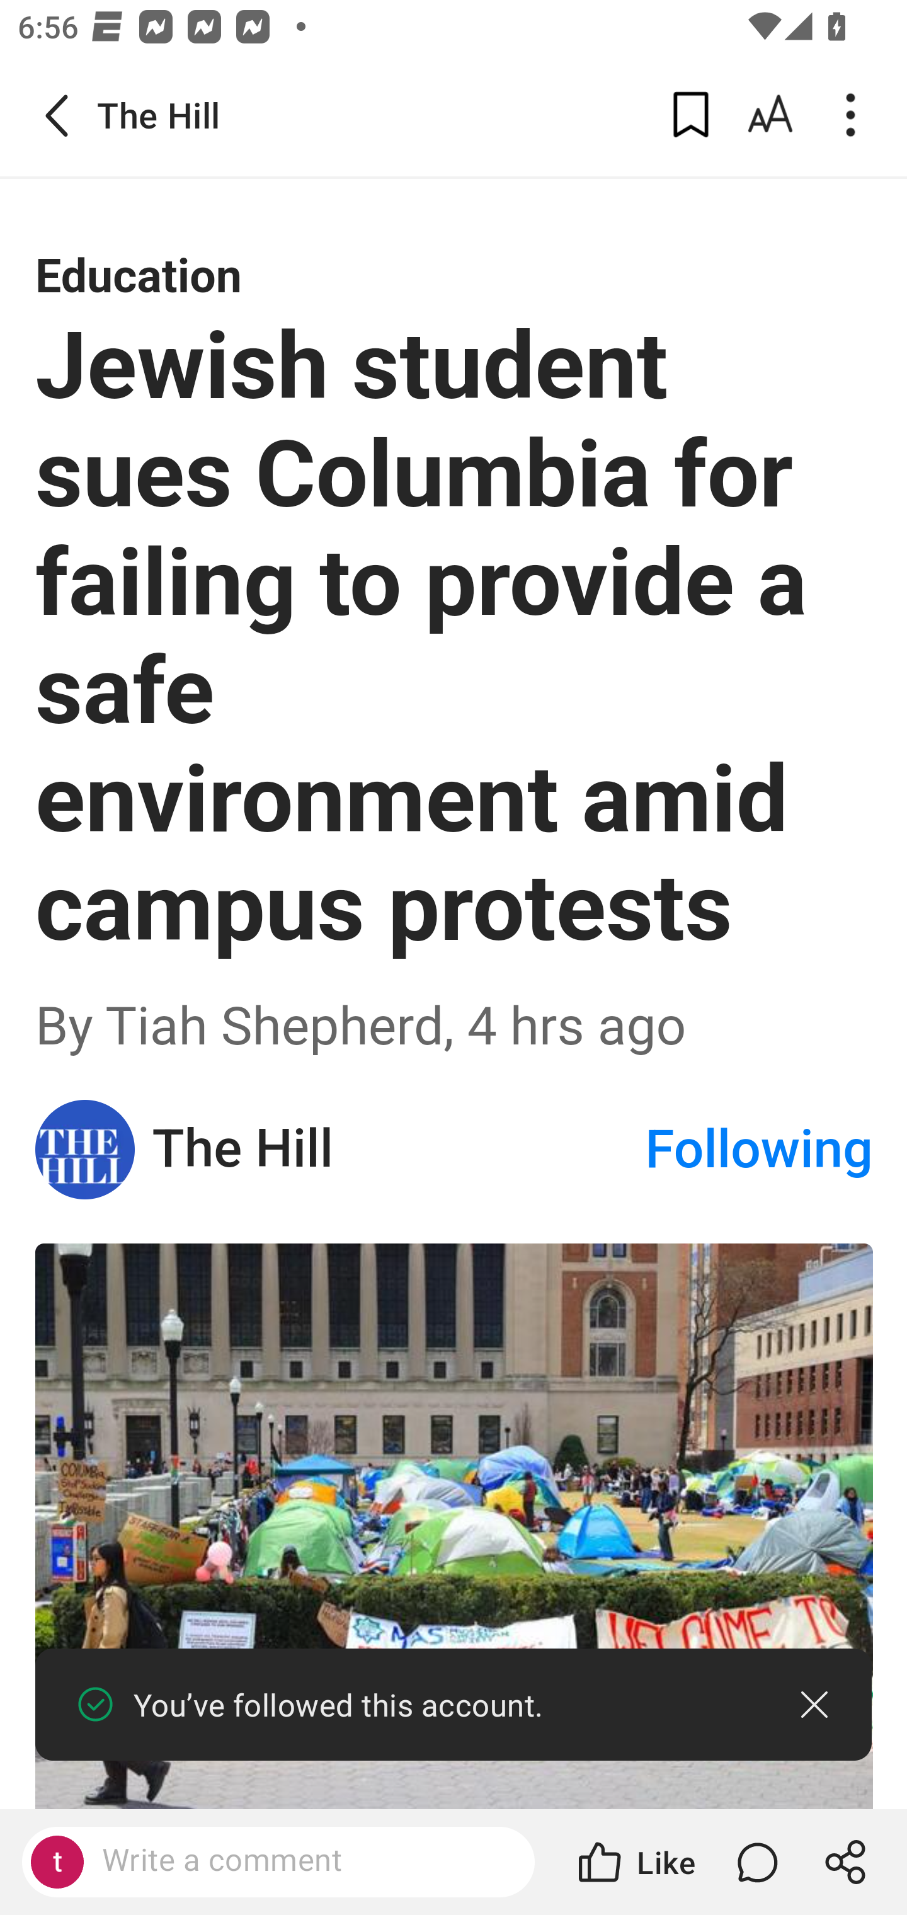  What do you see at coordinates (86, 1148) in the screenshot?
I see `The` at bounding box center [86, 1148].